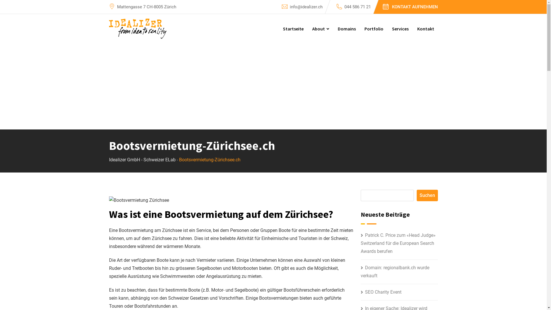  What do you see at coordinates (358, 7) in the screenshot?
I see `044 586 71 21` at bounding box center [358, 7].